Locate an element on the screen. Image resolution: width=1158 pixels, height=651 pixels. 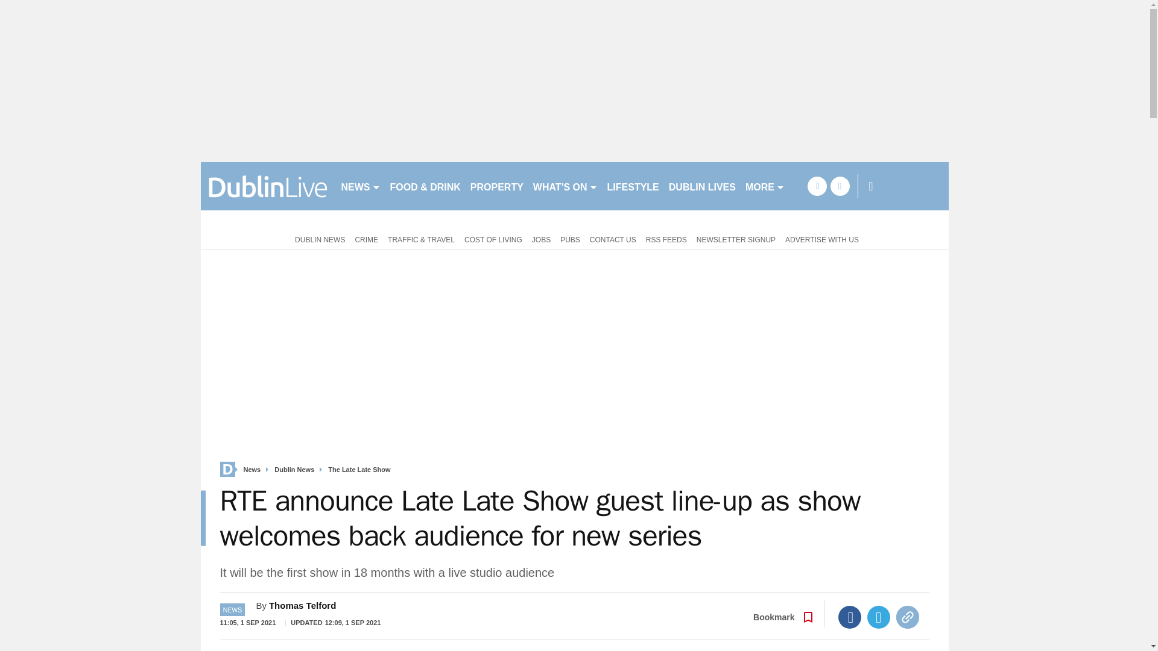
twitter is located at coordinates (840, 186).